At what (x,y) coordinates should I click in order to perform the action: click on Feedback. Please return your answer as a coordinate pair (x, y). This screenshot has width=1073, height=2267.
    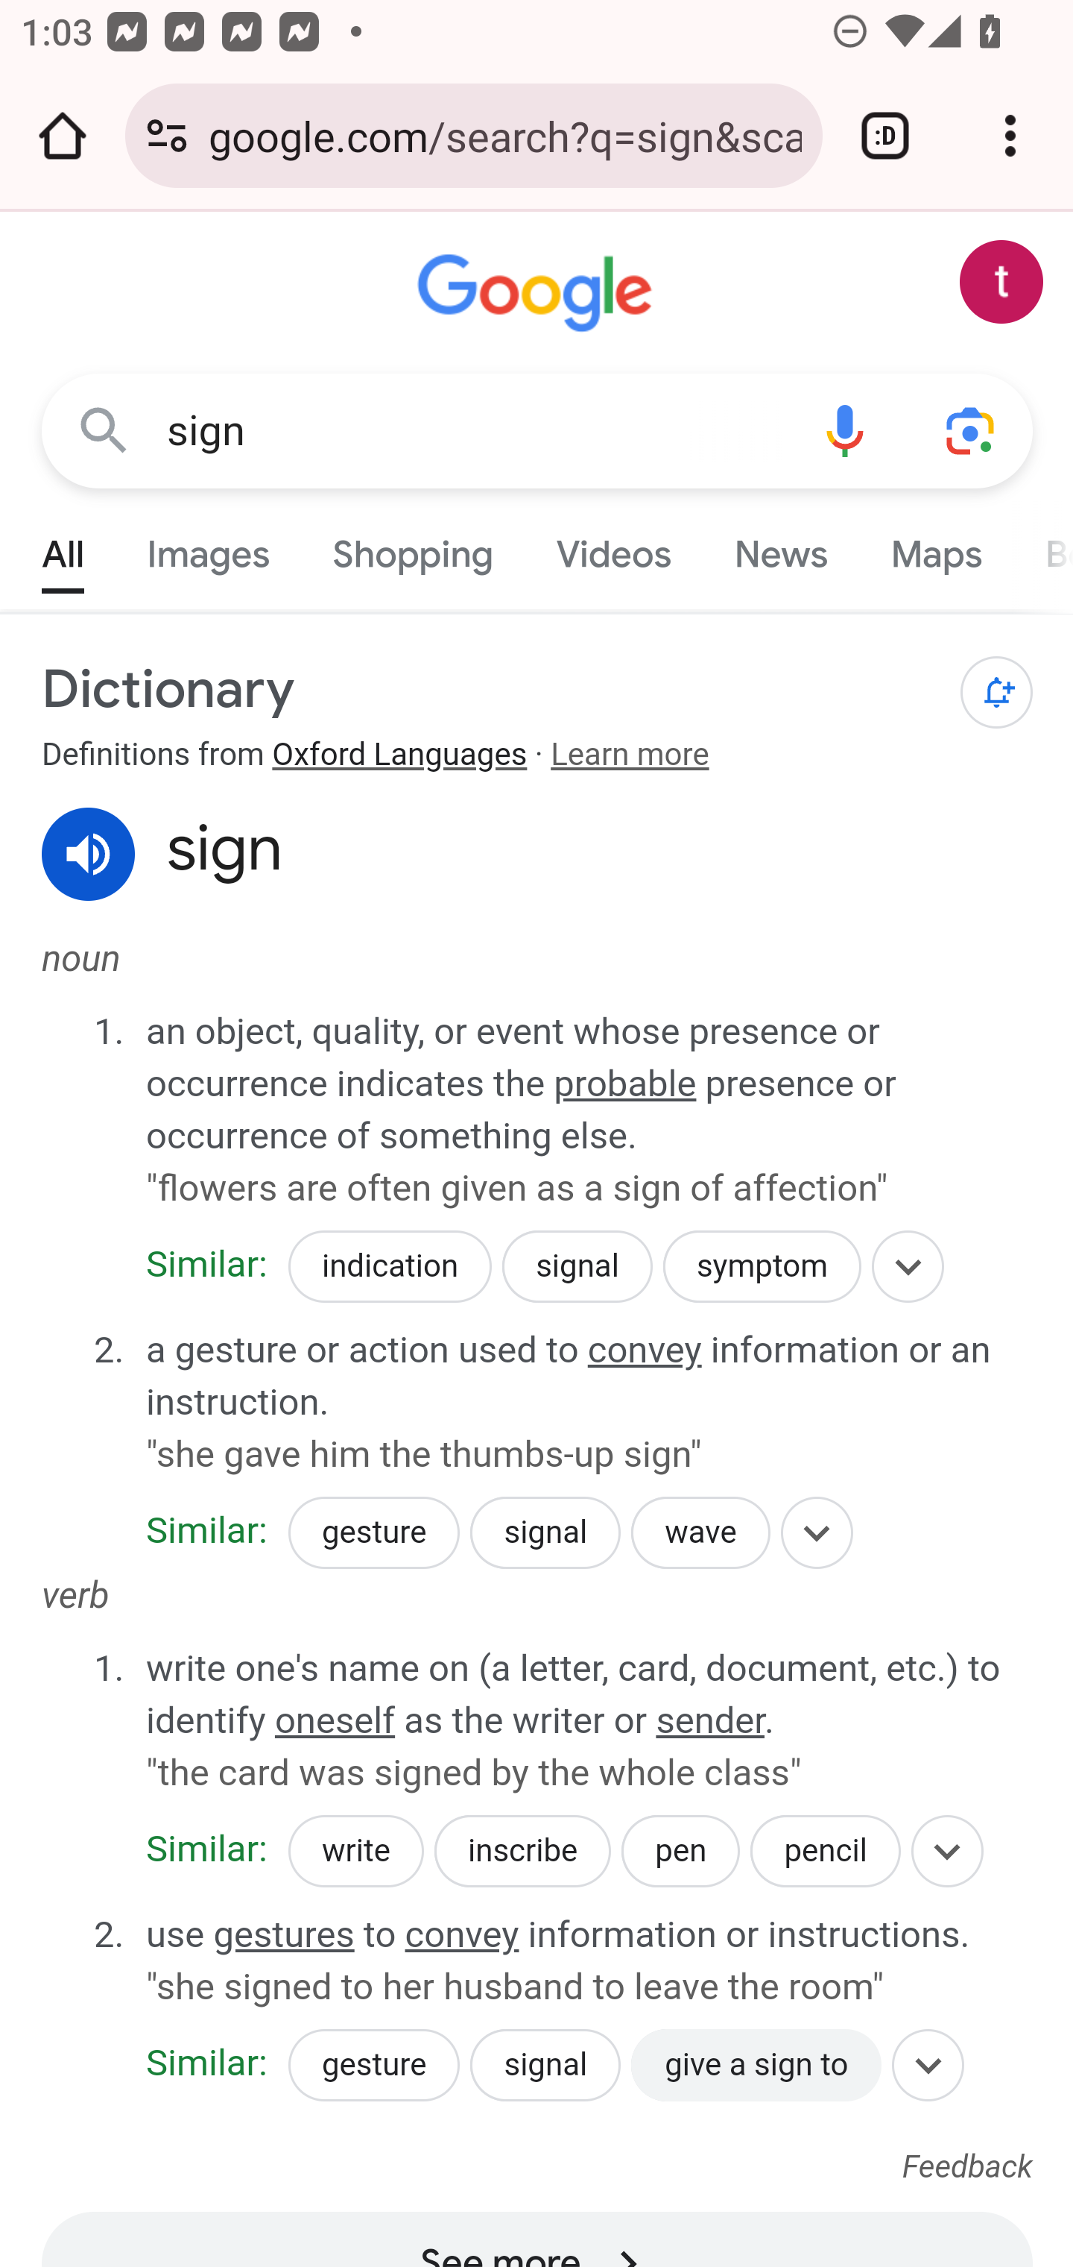
    Looking at the image, I should click on (967, 2167).